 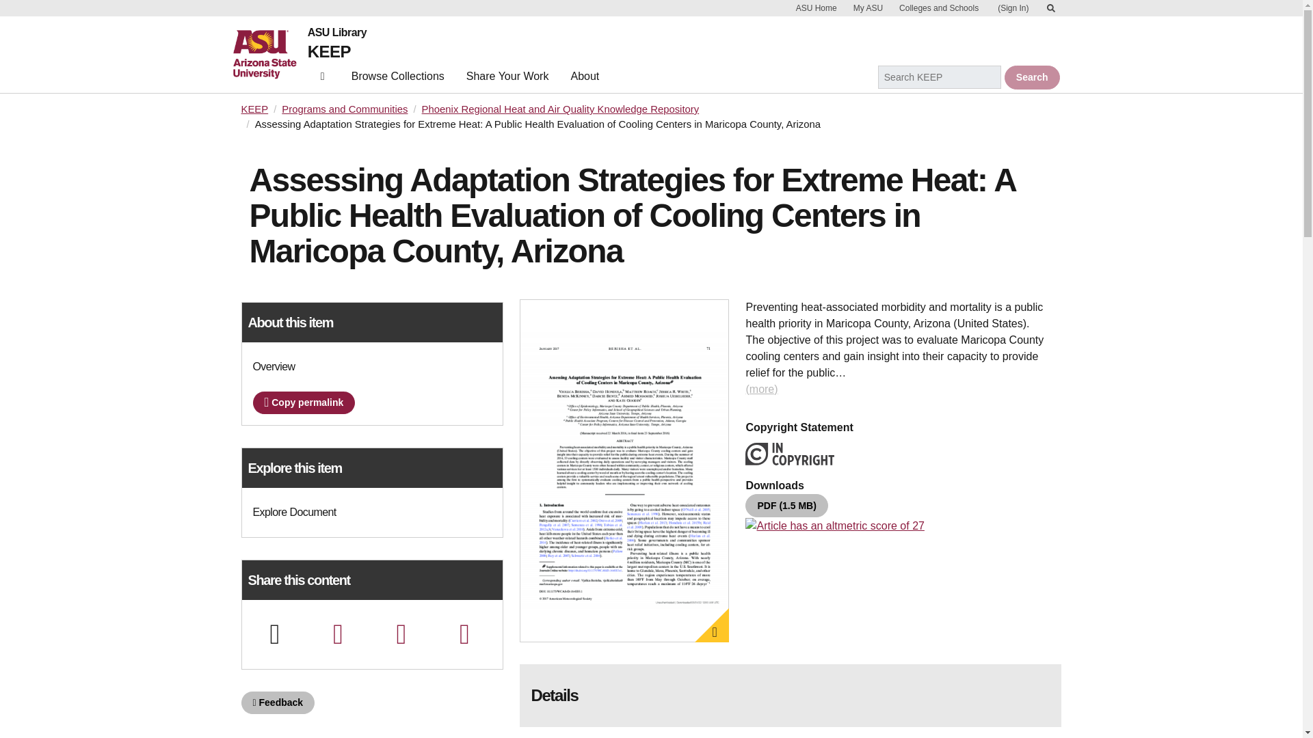 What do you see at coordinates (786, 506) in the screenshot?
I see `Download original file pdf` at bounding box center [786, 506].